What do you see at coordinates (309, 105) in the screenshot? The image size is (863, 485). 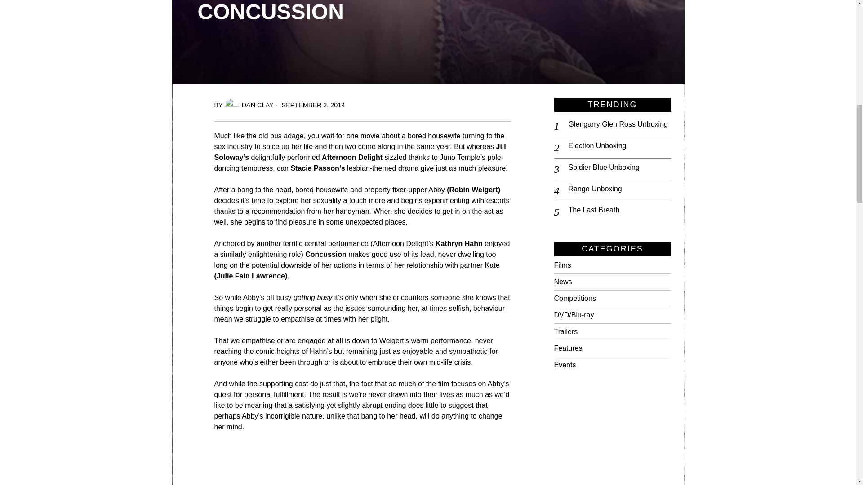 I see `02 Sep, 2014 11:11:40` at bounding box center [309, 105].